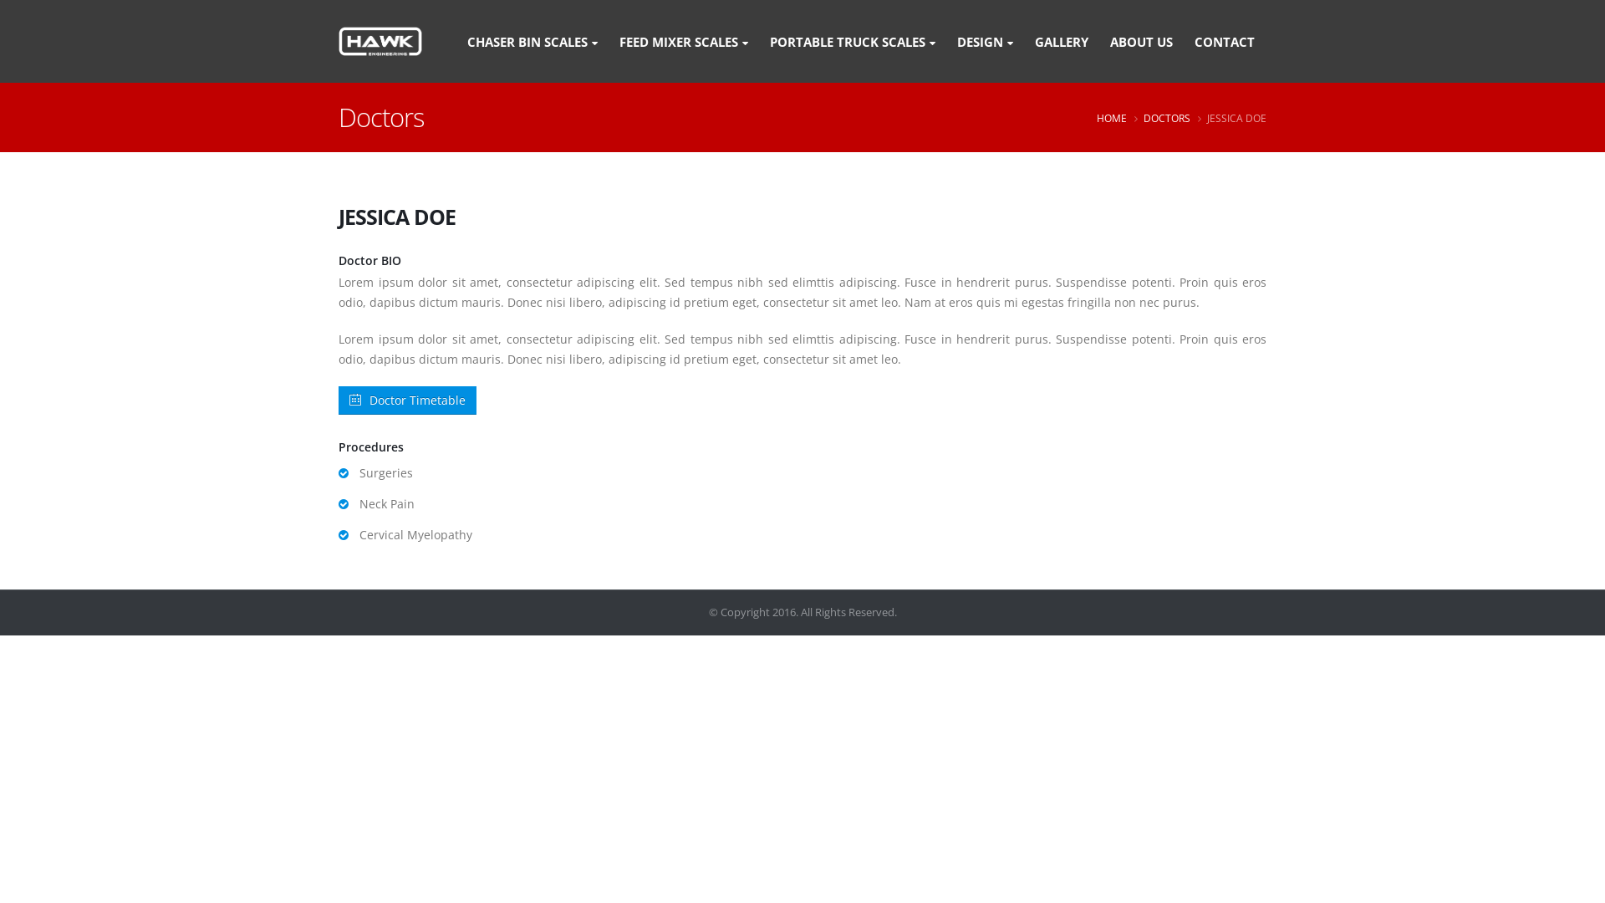  I want to click on ABOUT US, so click(1142, 41).